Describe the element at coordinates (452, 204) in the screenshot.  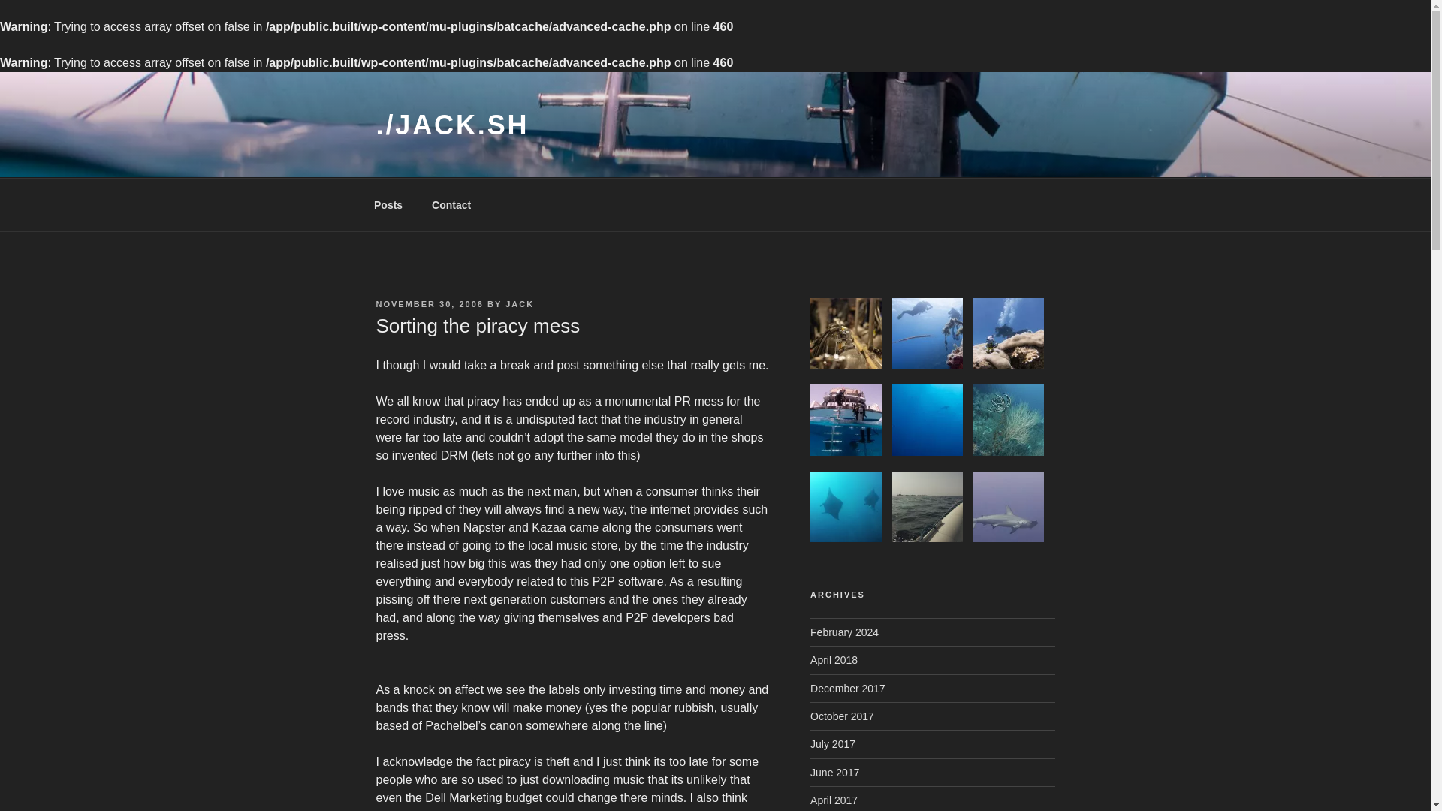
I see `Contact` at that location.